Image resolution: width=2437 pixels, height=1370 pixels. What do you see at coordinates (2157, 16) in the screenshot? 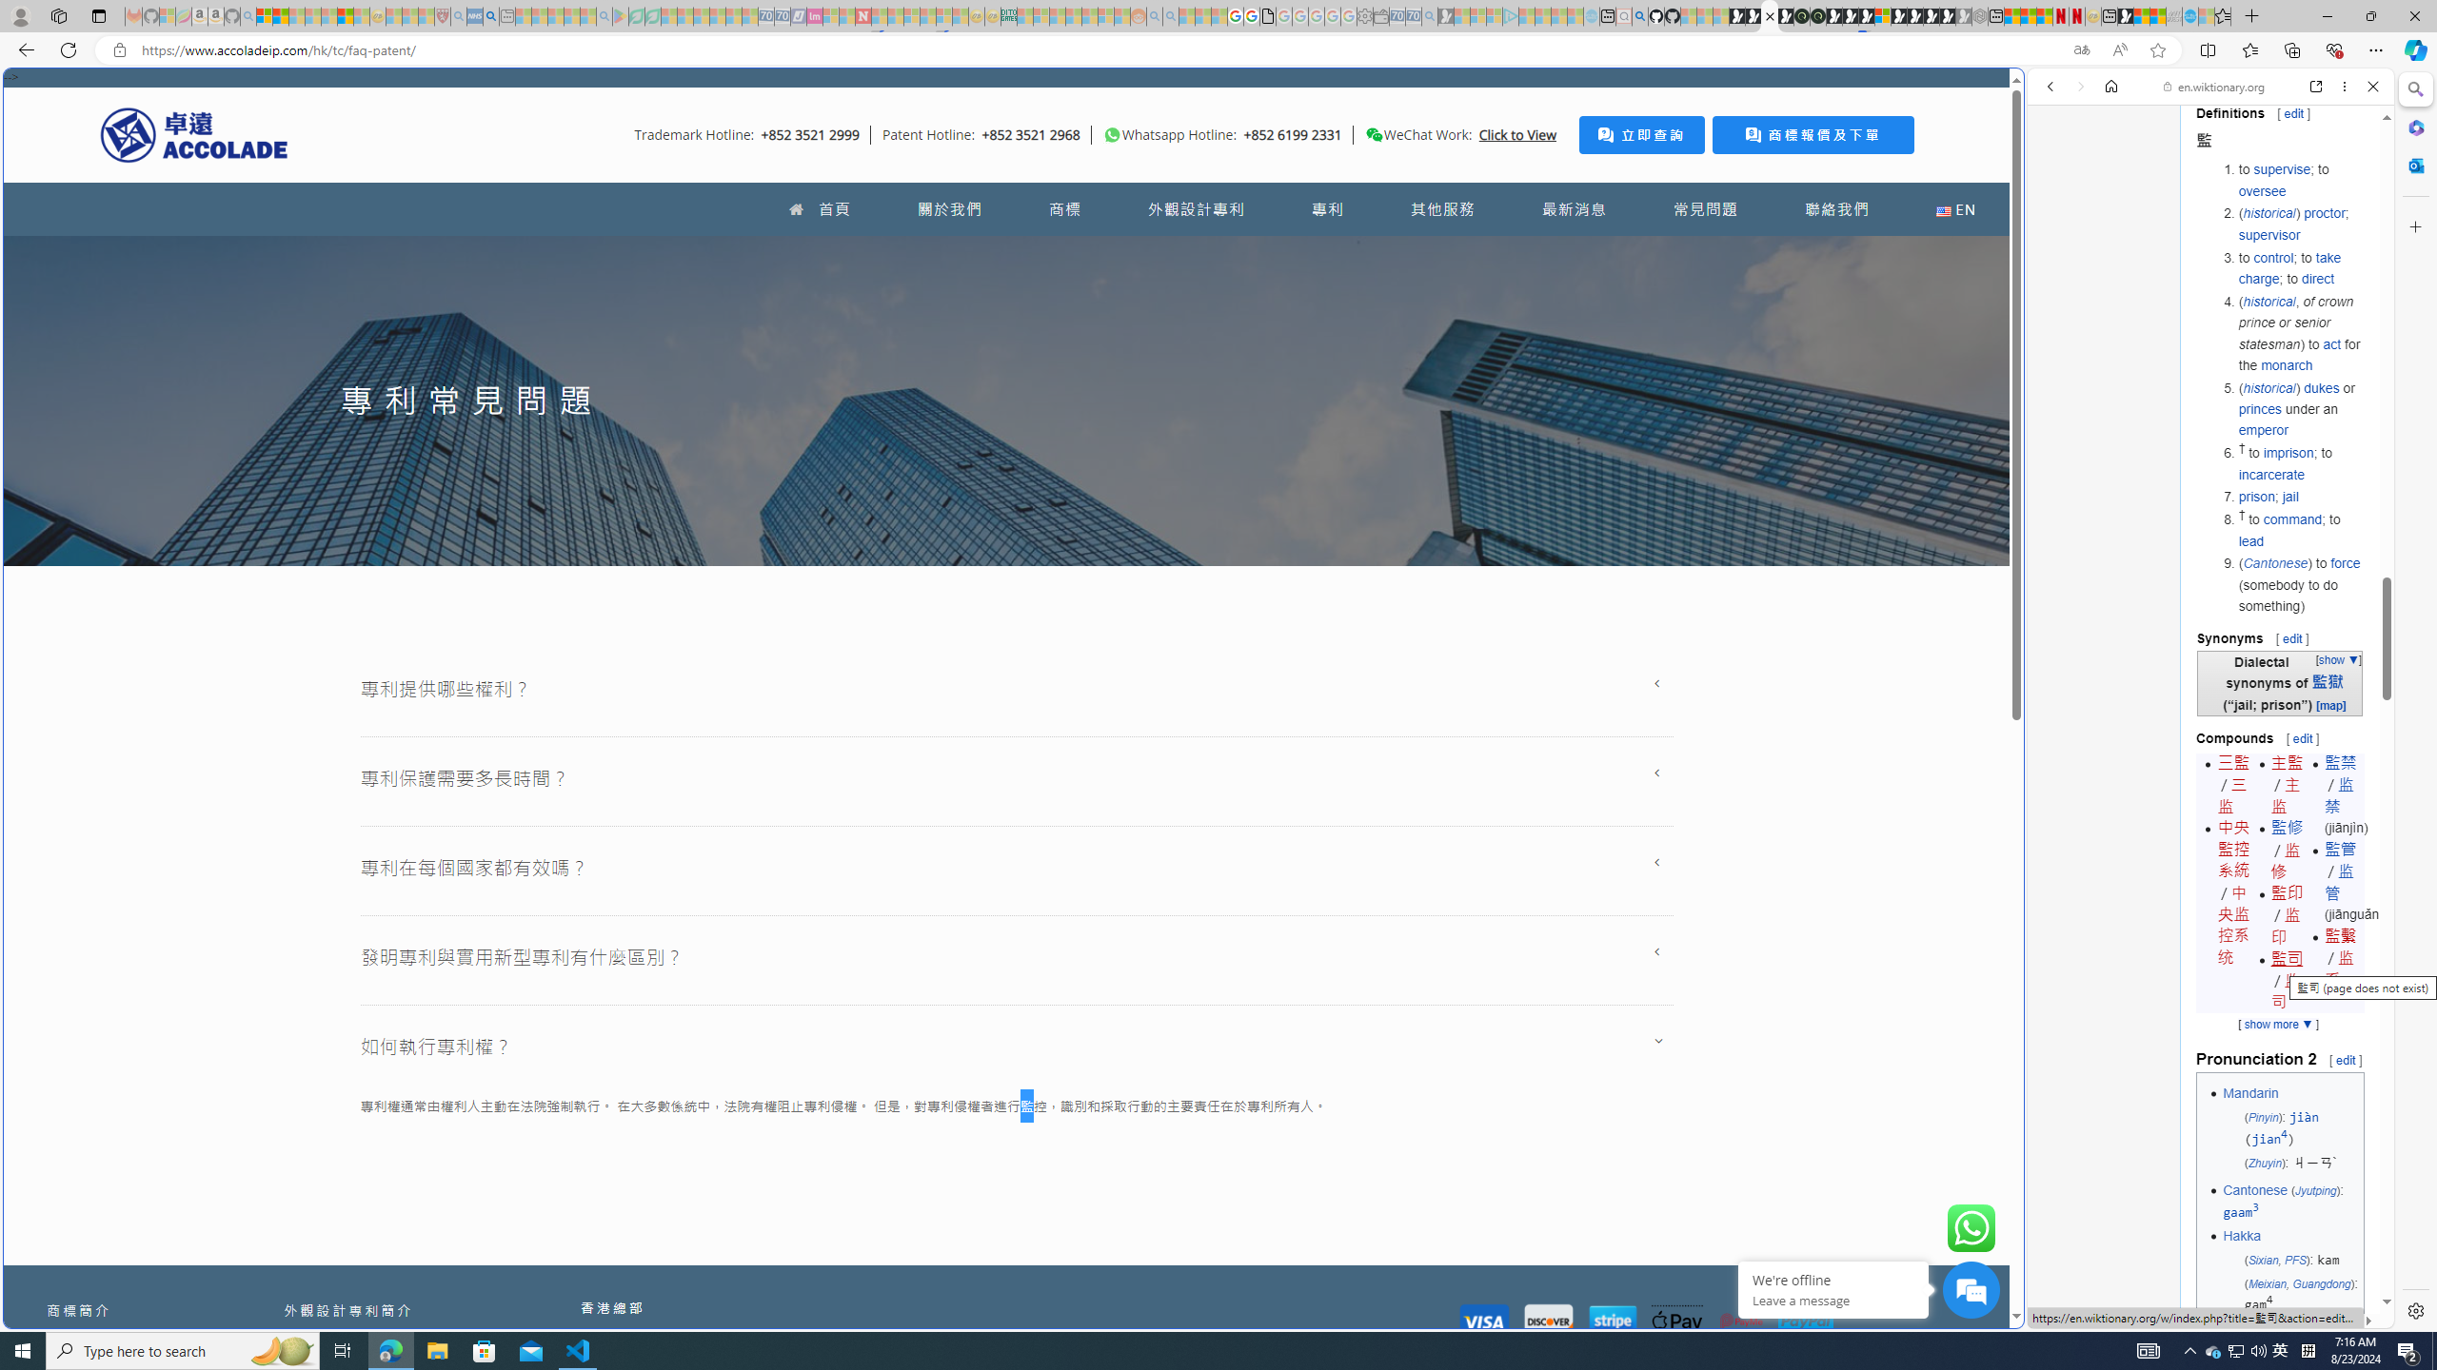
I see `Earth has six continents not seven, radical new study claims` at bounding box center [2157, 16].